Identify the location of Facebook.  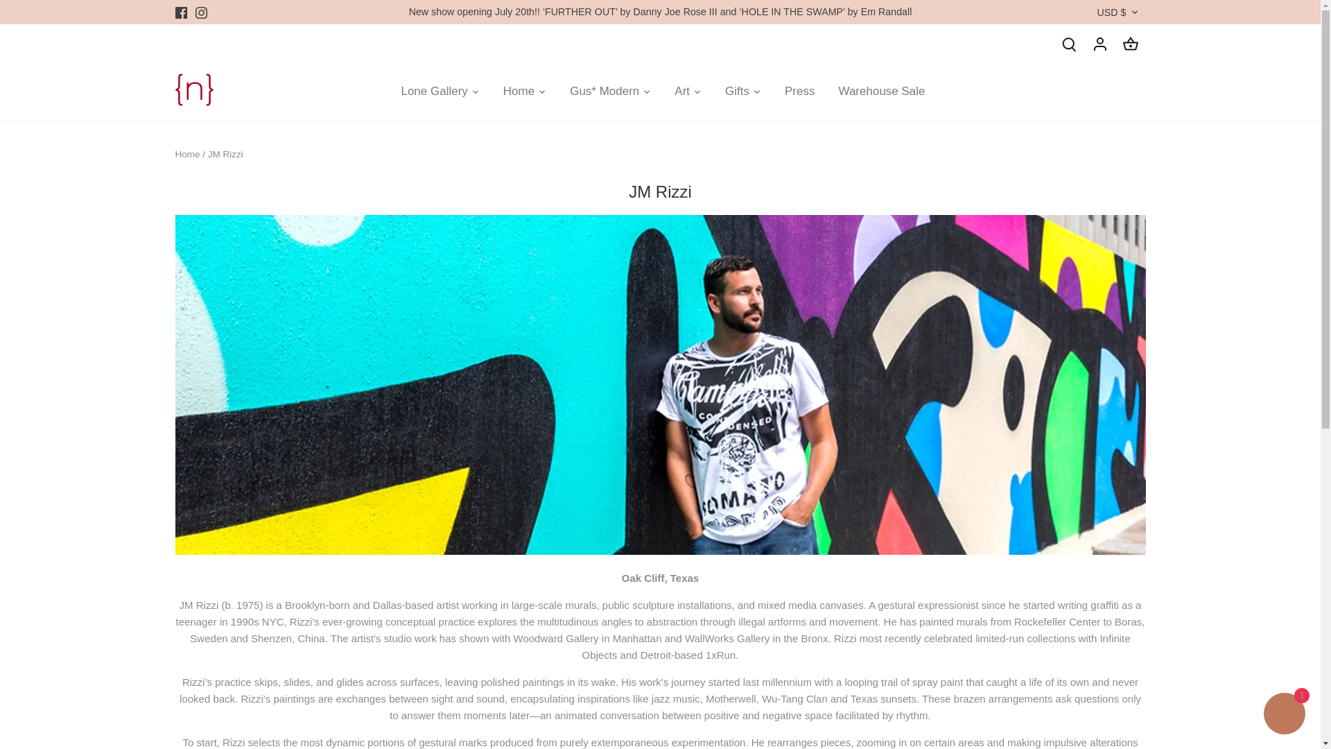
(180, 12).